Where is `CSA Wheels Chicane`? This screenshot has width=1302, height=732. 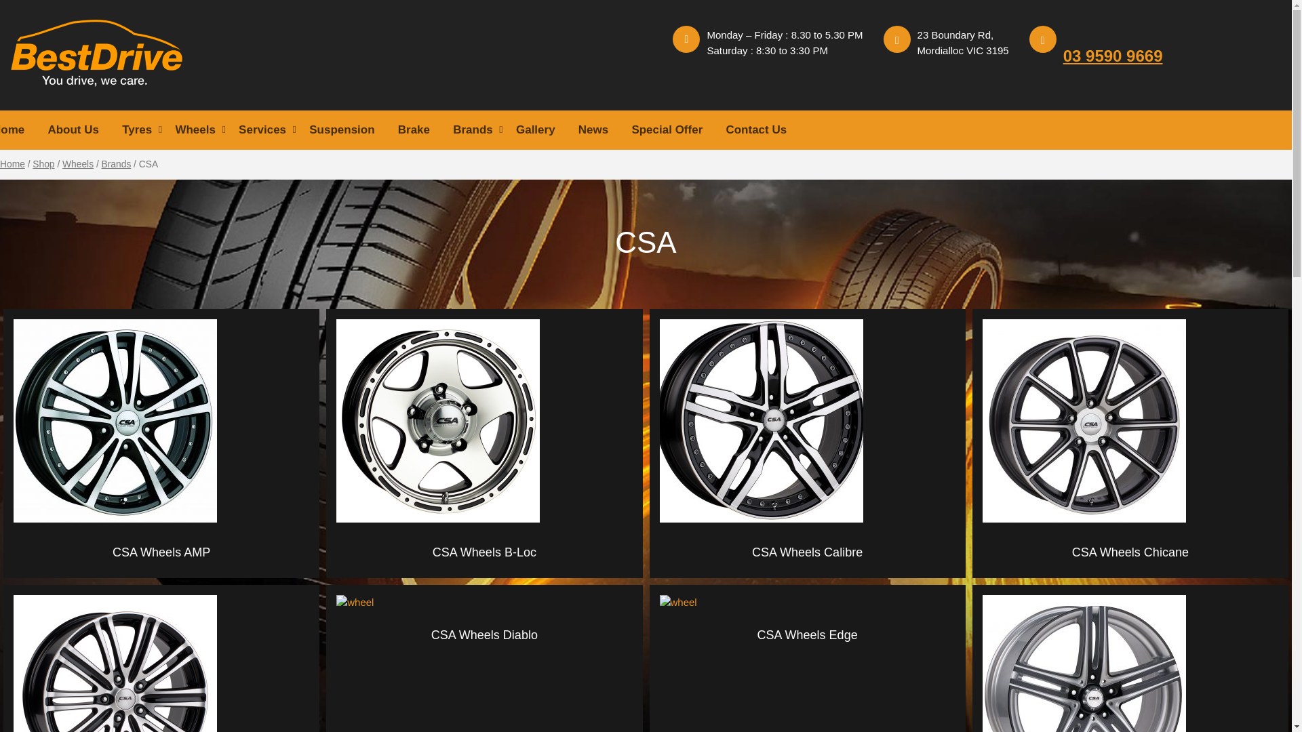 CSA Wheels Chicane is located at coordinates (1130, 546).